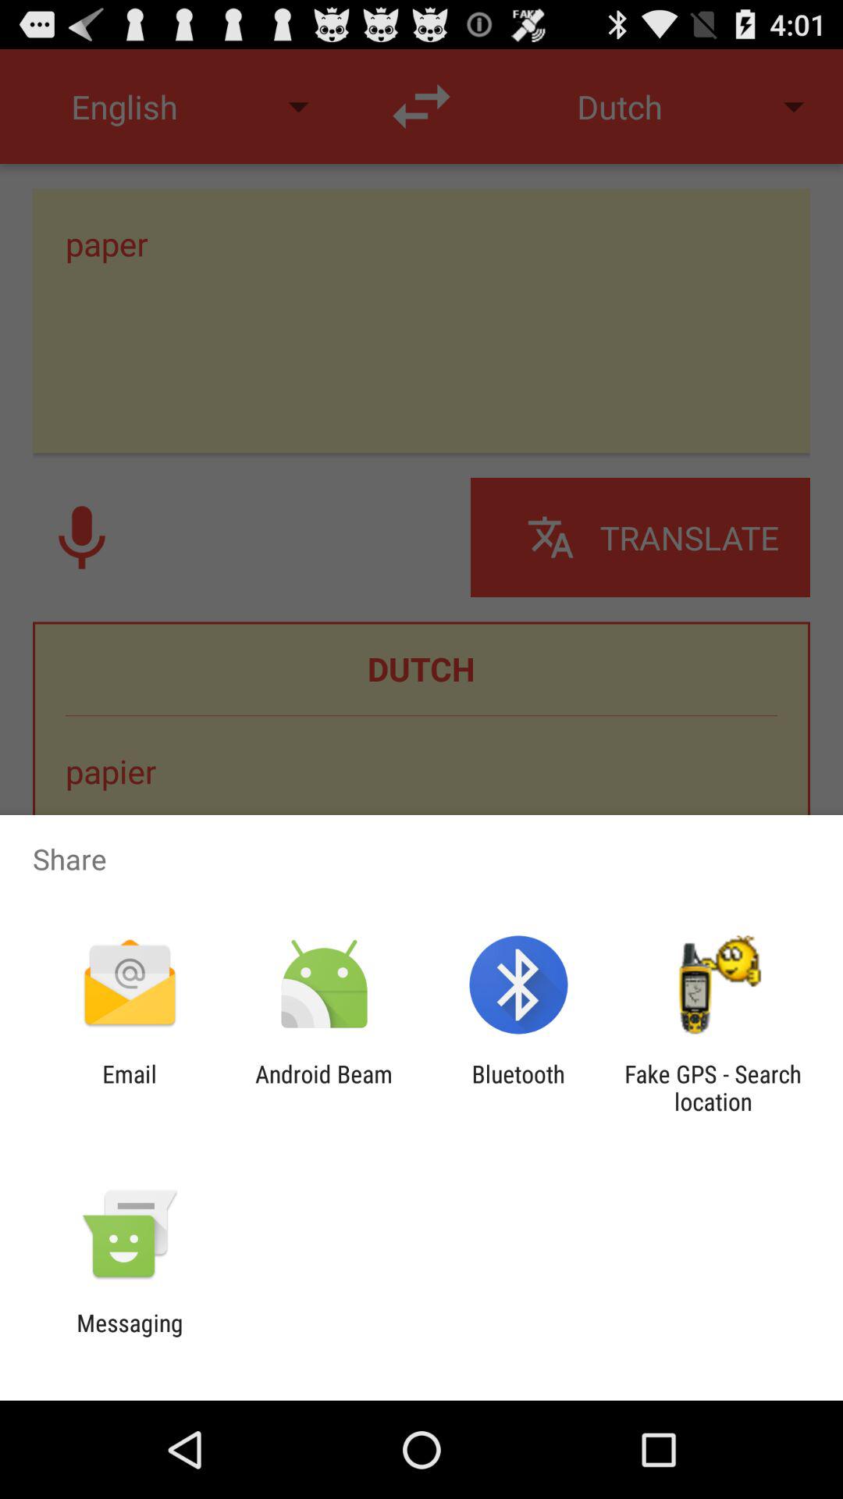  What do you see at coordinates (518, 1088) in the screenshot?
I see `select the app to the left of fake gps search item` at bounding box center [518, 1088].